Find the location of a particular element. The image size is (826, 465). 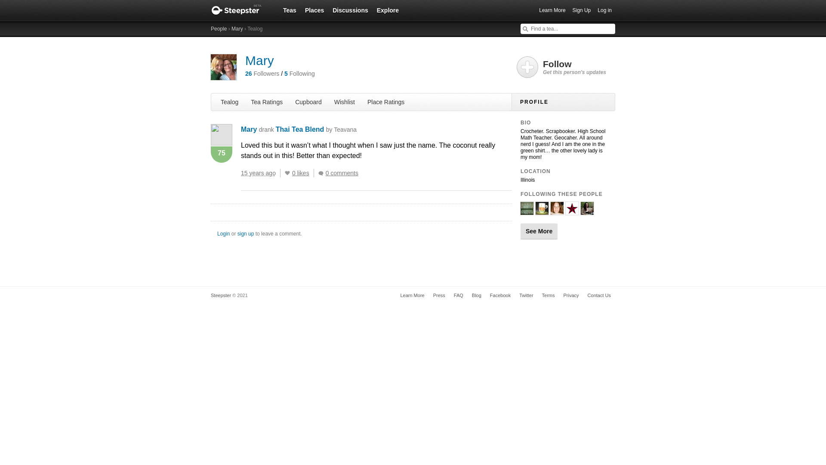

Link to Privacy Policy is located at coordinates (571, 295).